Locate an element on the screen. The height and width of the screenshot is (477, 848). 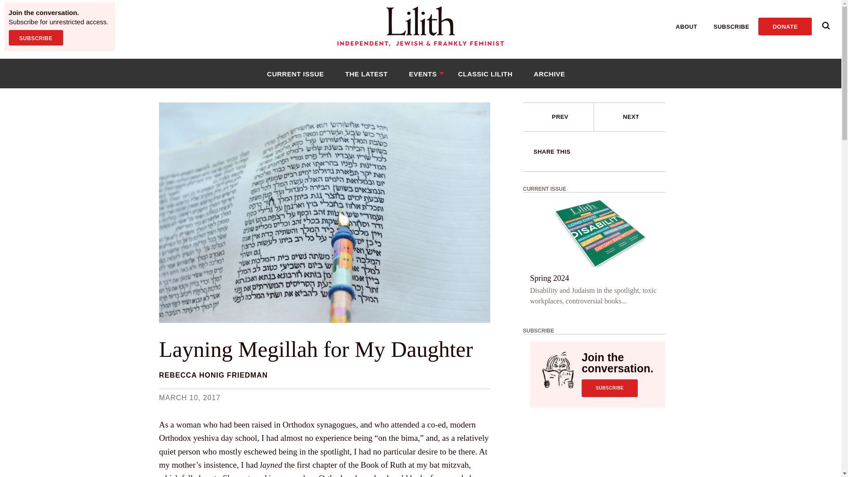
PREV is located at coordinates (560, 117).